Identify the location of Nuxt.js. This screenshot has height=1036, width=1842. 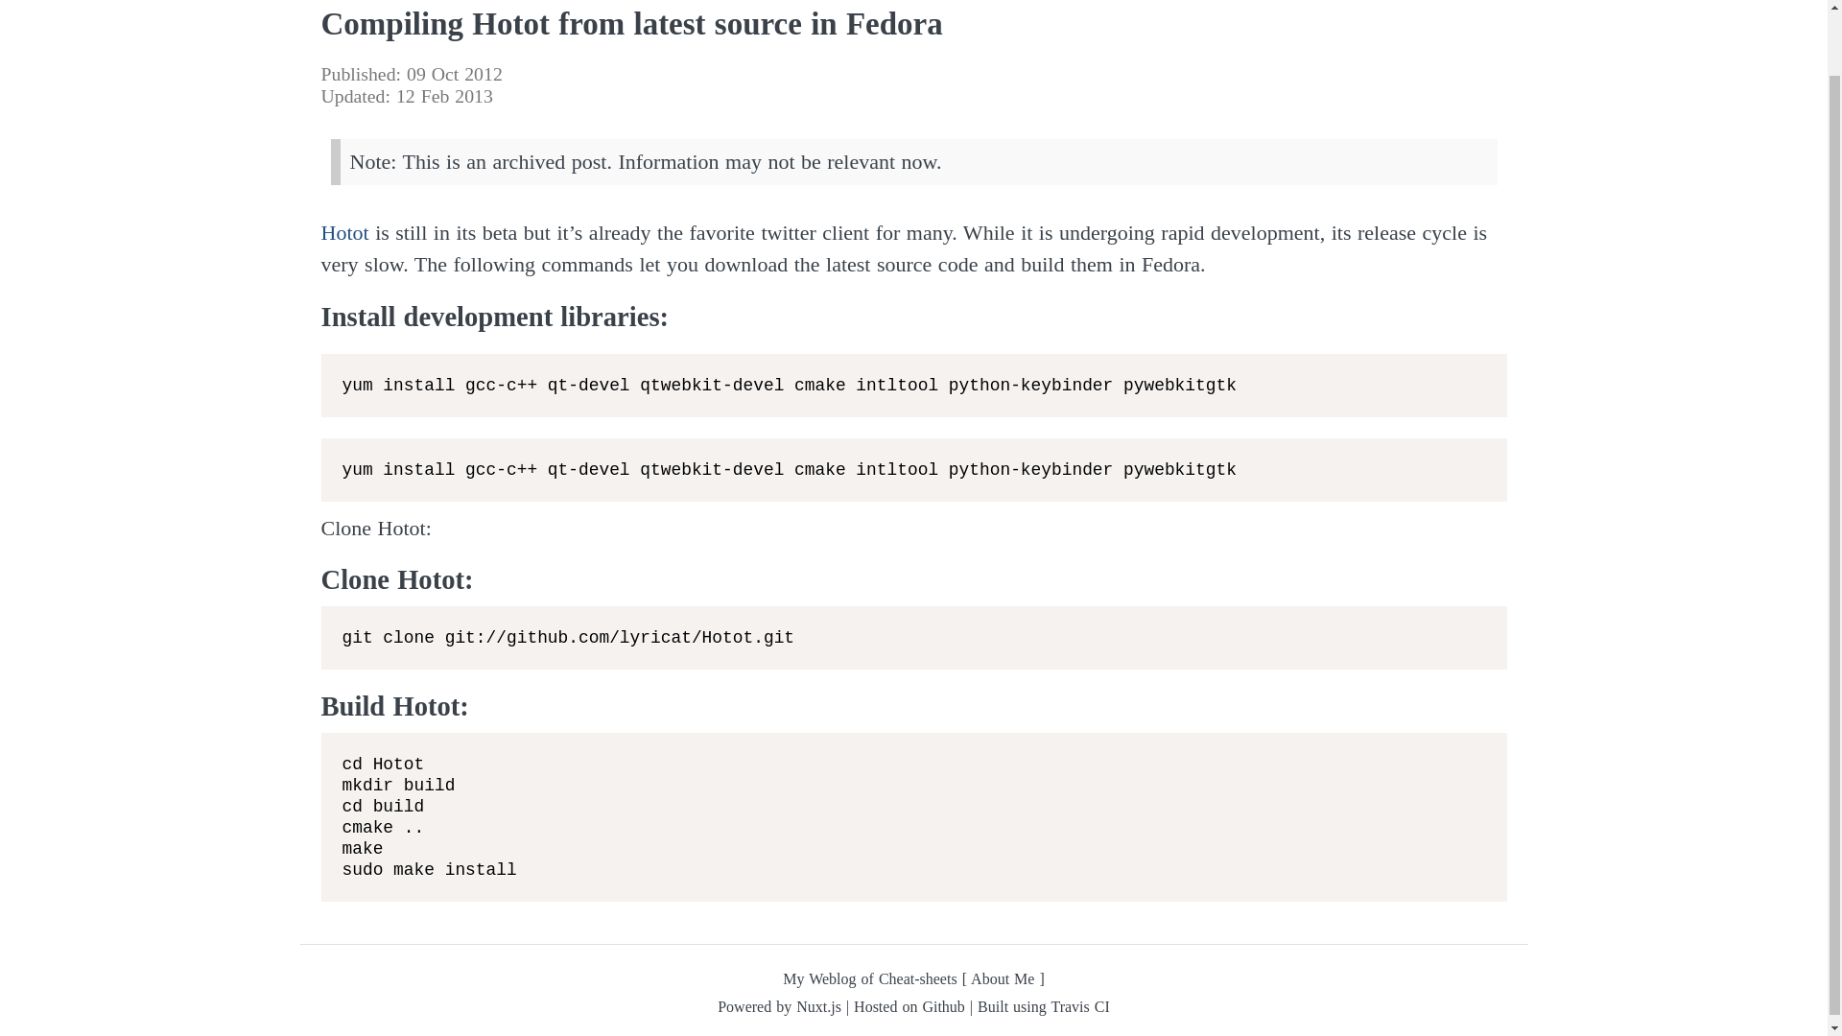
(818, 1007).